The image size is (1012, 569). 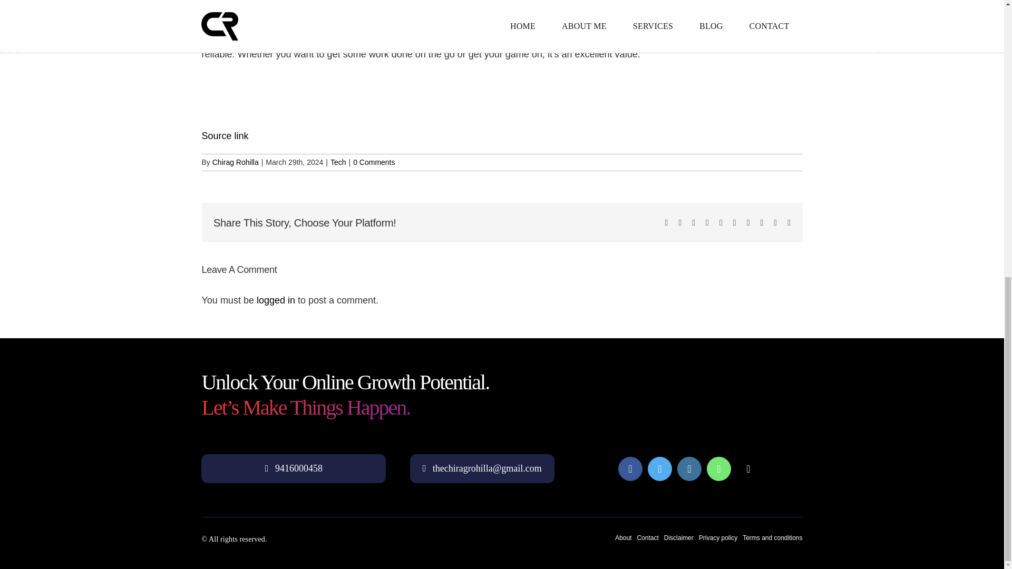 I want to click on Source link, so click(x=225, y=136).